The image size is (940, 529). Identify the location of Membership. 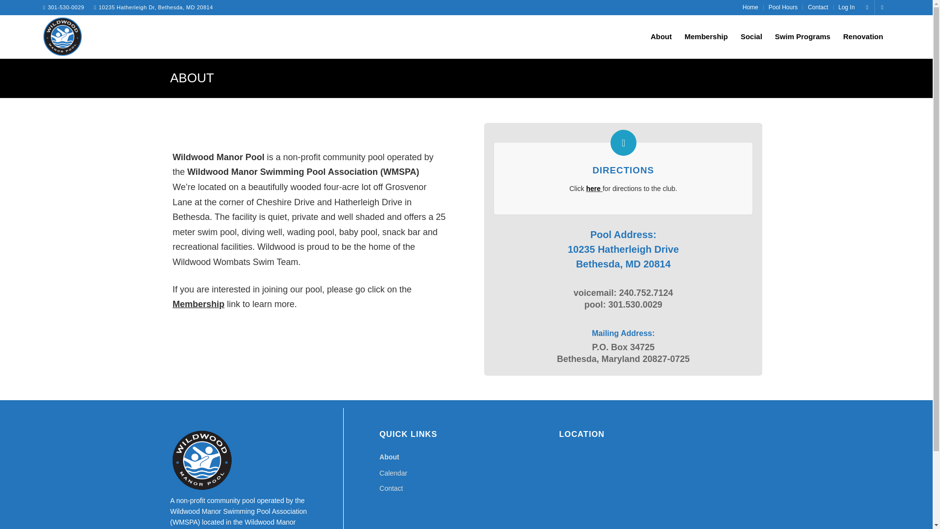
(706, 36).